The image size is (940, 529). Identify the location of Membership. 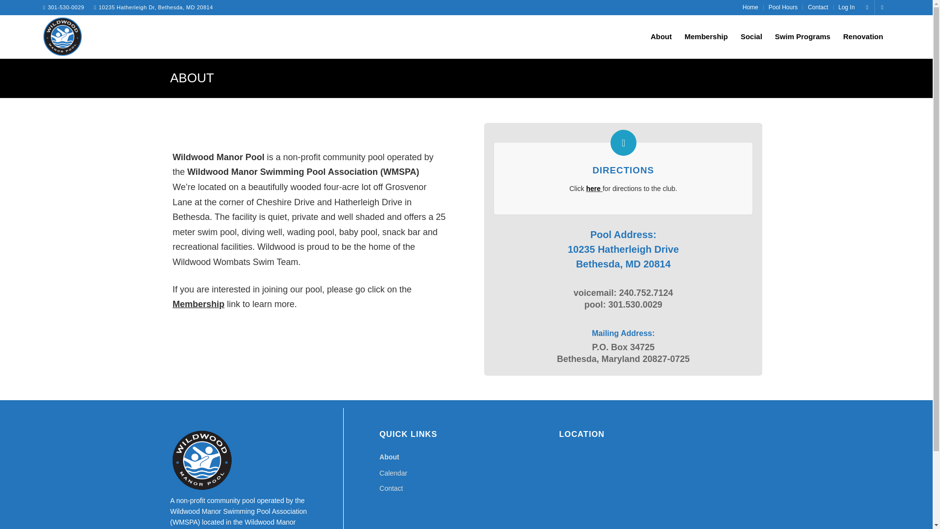
(706, 36).